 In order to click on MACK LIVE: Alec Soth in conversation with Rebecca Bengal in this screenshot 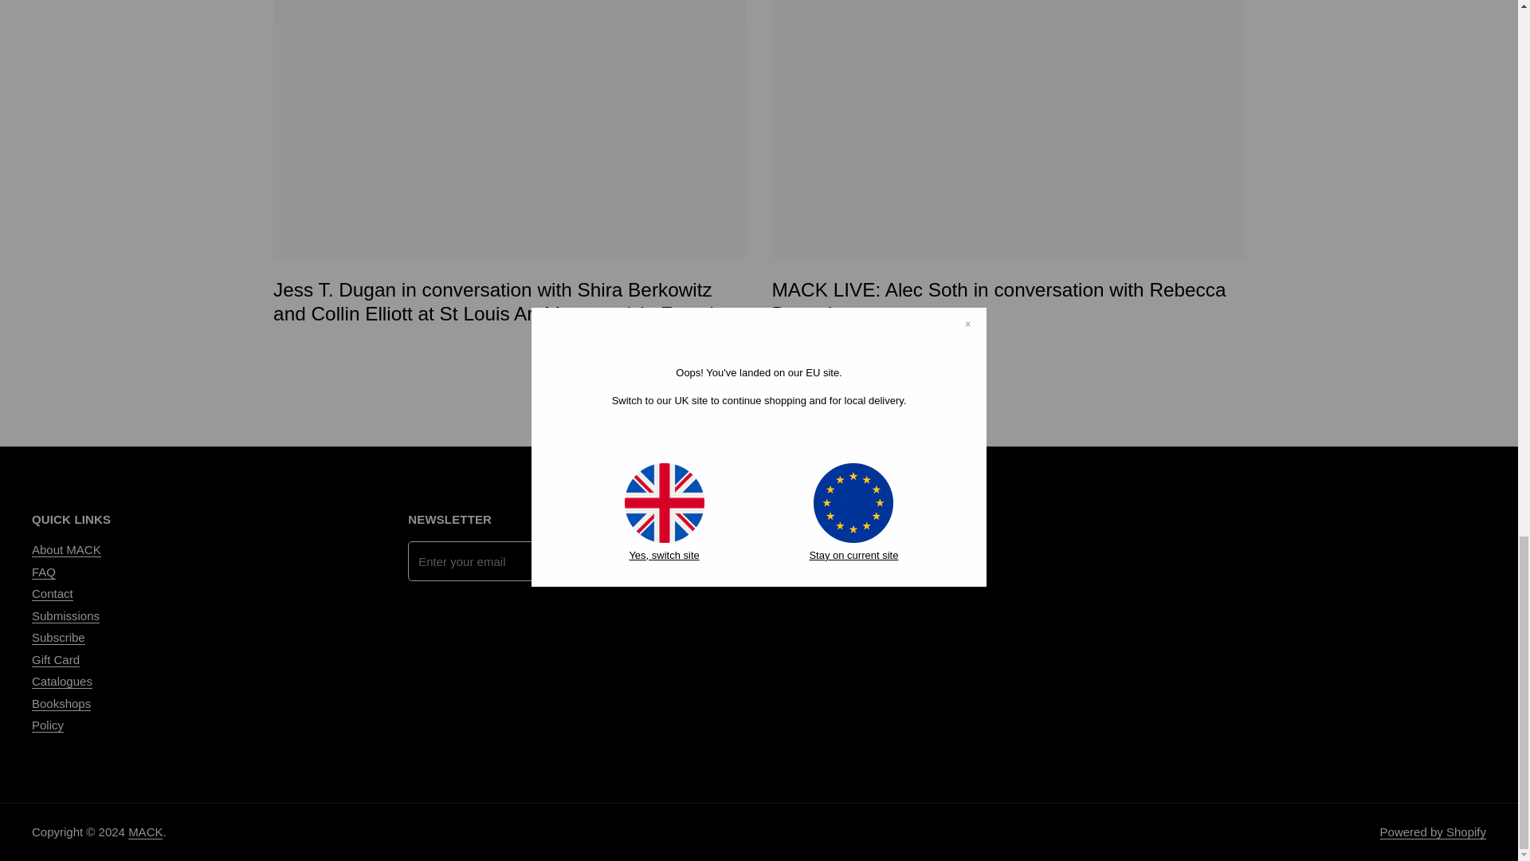, I will do `click(1007, 130)`.